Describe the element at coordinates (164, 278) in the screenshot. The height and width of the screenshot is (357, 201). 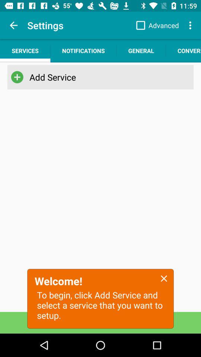
I see `click on the close button` at that location.